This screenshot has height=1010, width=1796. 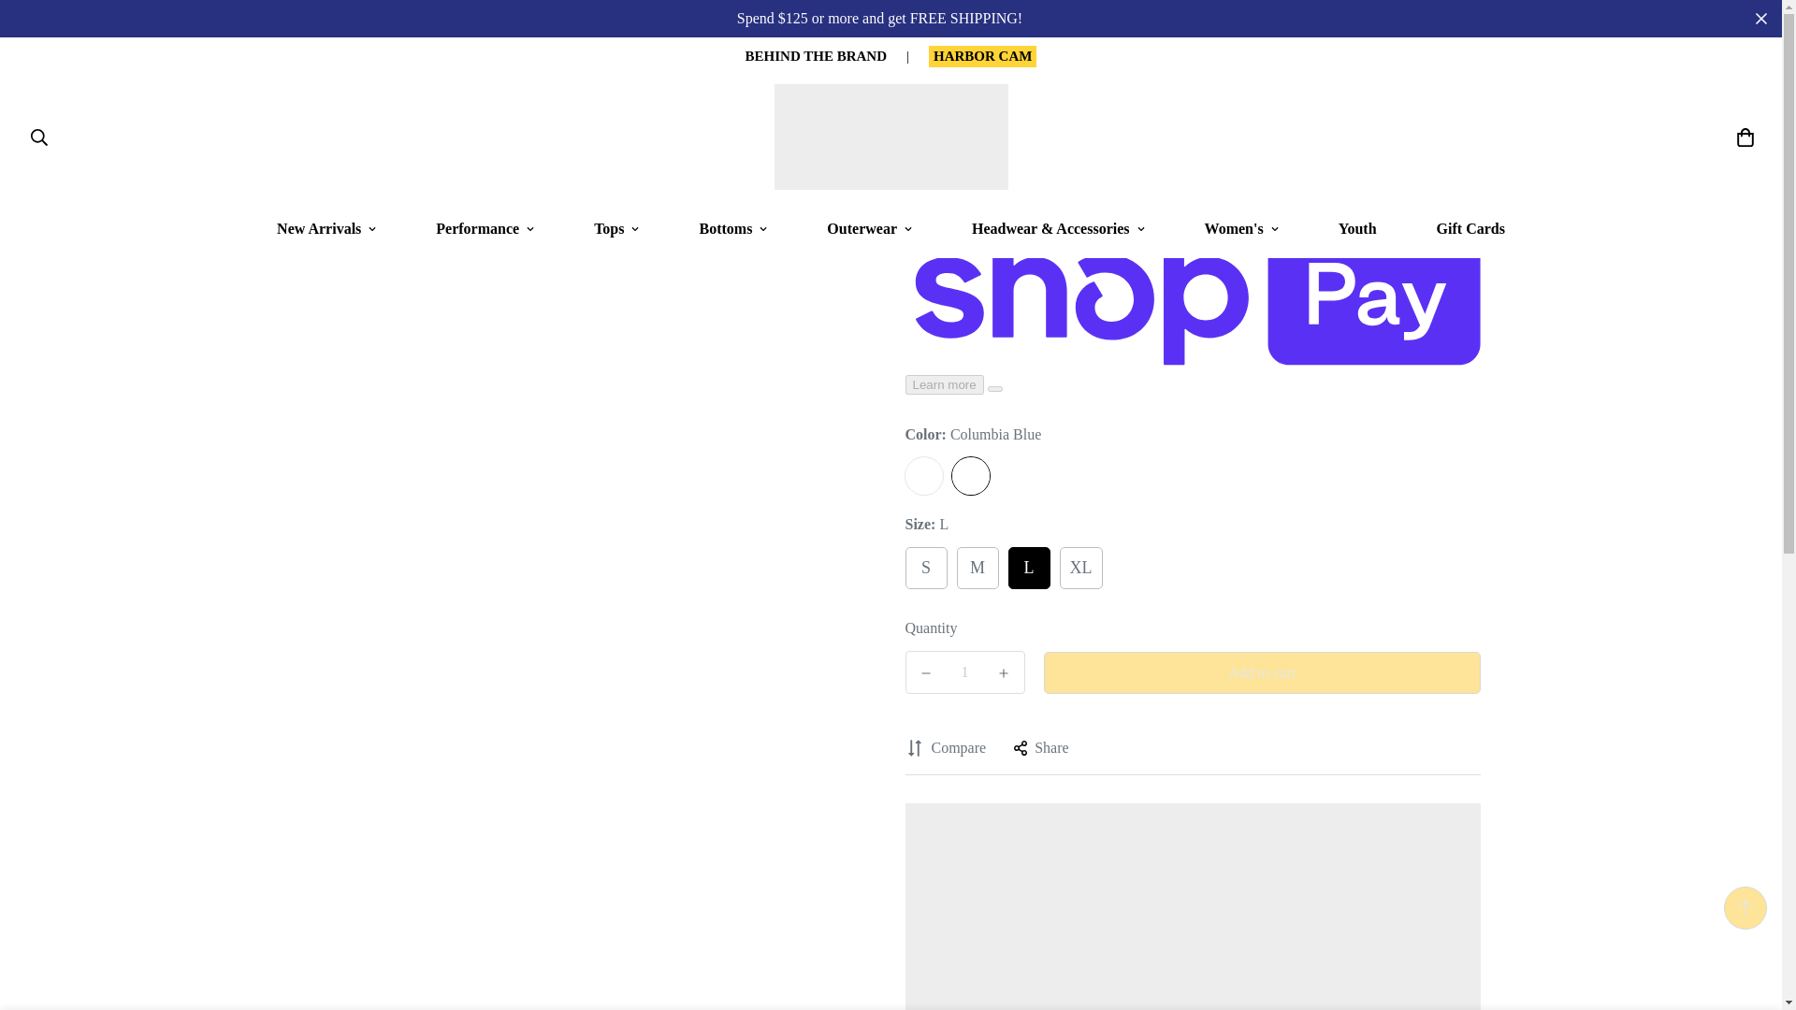 I want to click on 1, so click(x=965, y=671).